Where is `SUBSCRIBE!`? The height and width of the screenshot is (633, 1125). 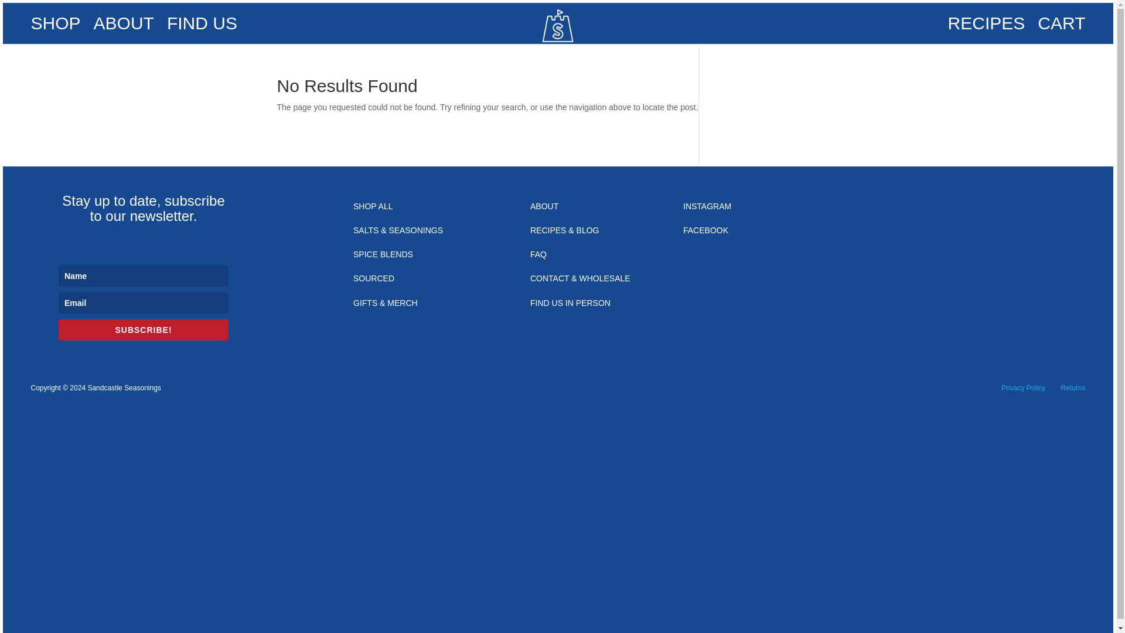 SUBSCRIBE! is located at coordinates (143, 330).